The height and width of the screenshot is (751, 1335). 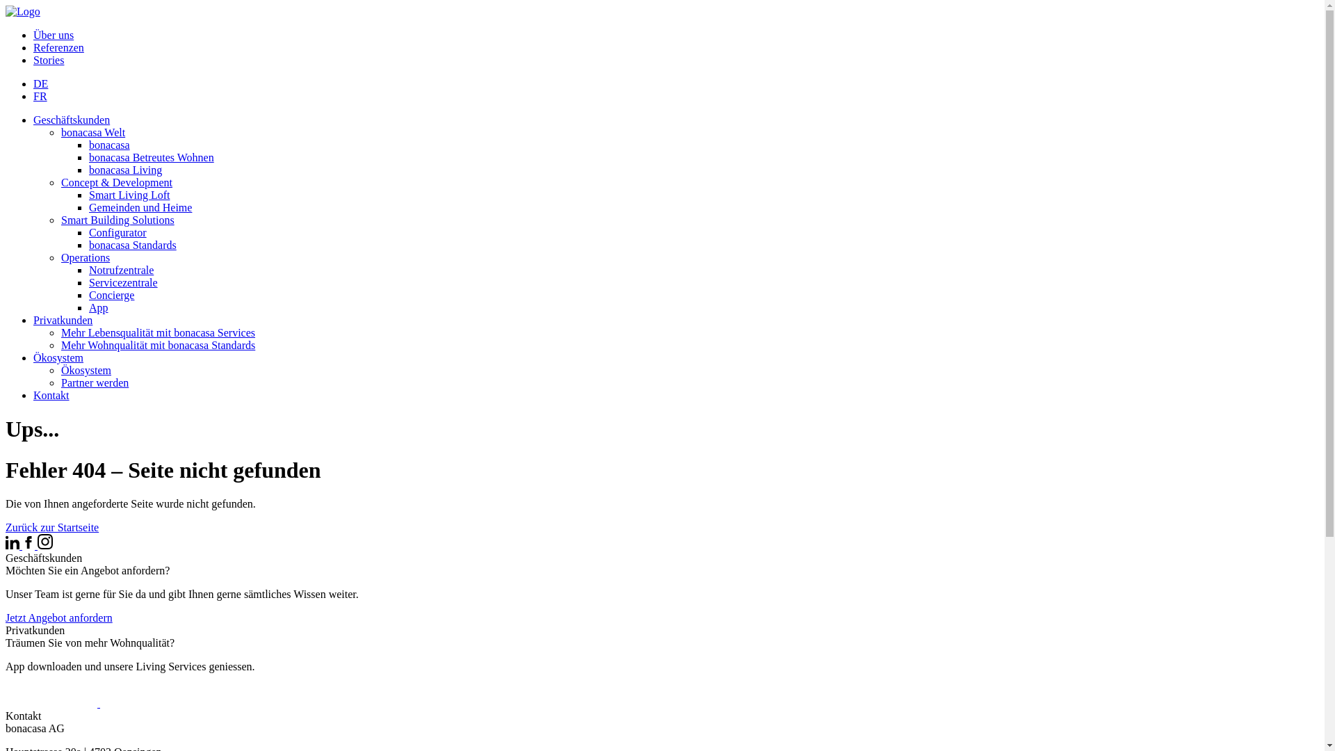 What do you see at coordinates (118, 220) in the screenshot?
I see `Smart Building Solutions` at bounding box center [118, 220].